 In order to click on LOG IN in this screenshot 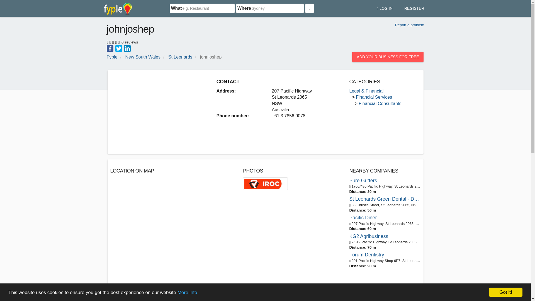, I will do `click(385, 6)`.